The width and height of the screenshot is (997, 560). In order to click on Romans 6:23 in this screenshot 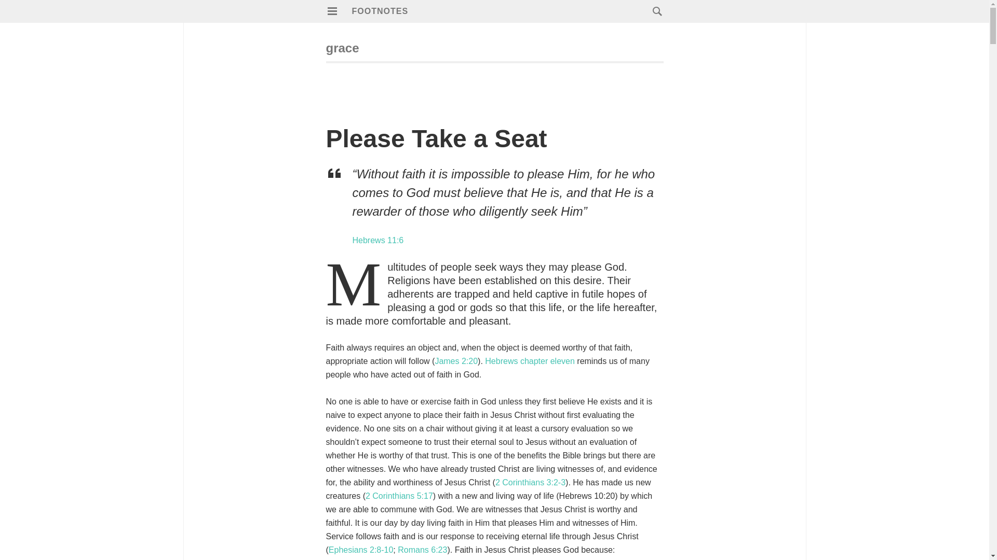, I will do `click(422, 550)`.